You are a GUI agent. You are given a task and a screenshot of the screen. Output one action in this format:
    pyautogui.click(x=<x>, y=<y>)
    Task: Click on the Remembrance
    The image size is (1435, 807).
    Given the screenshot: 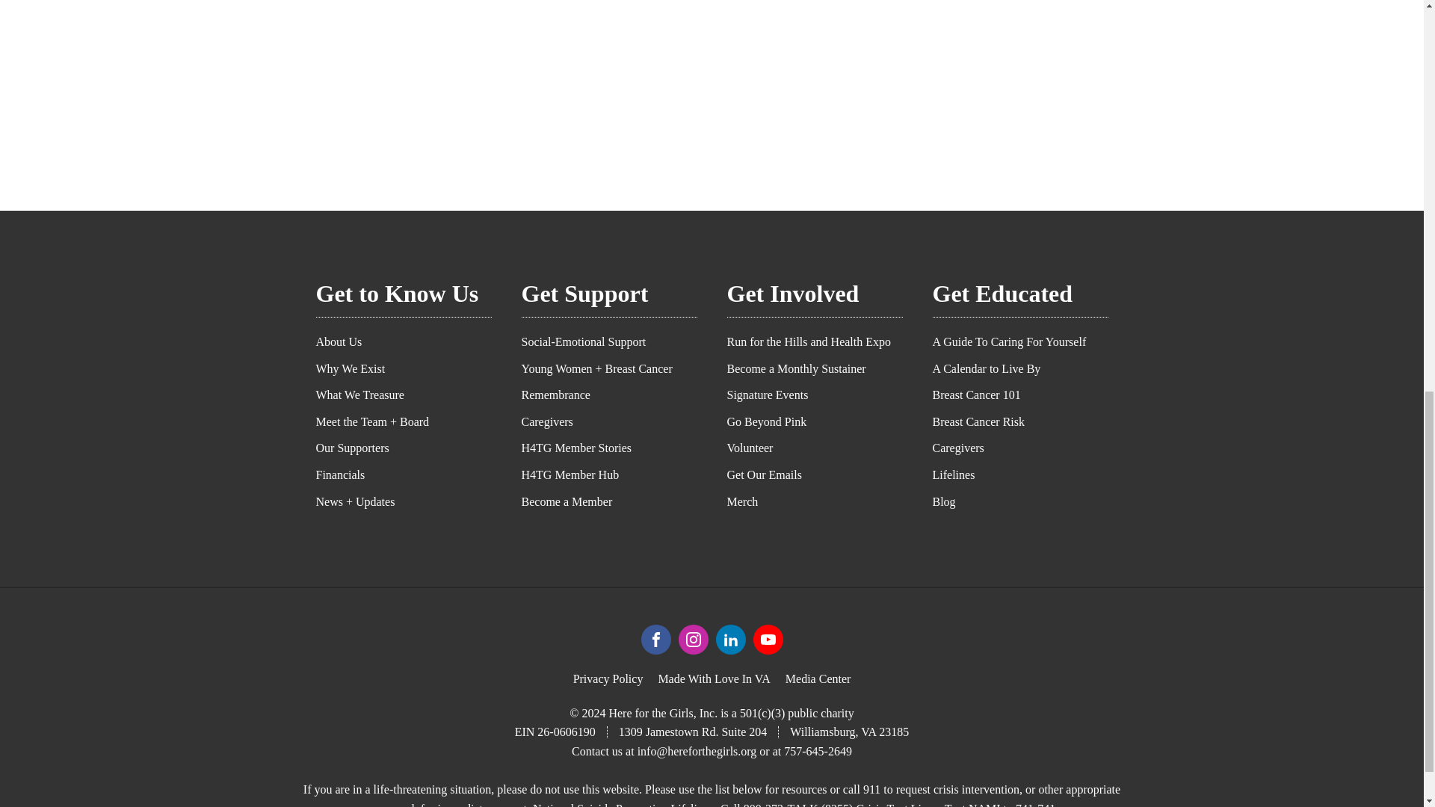 What is the action you would take?
    pyautogui.click(x=610, y=395)
    